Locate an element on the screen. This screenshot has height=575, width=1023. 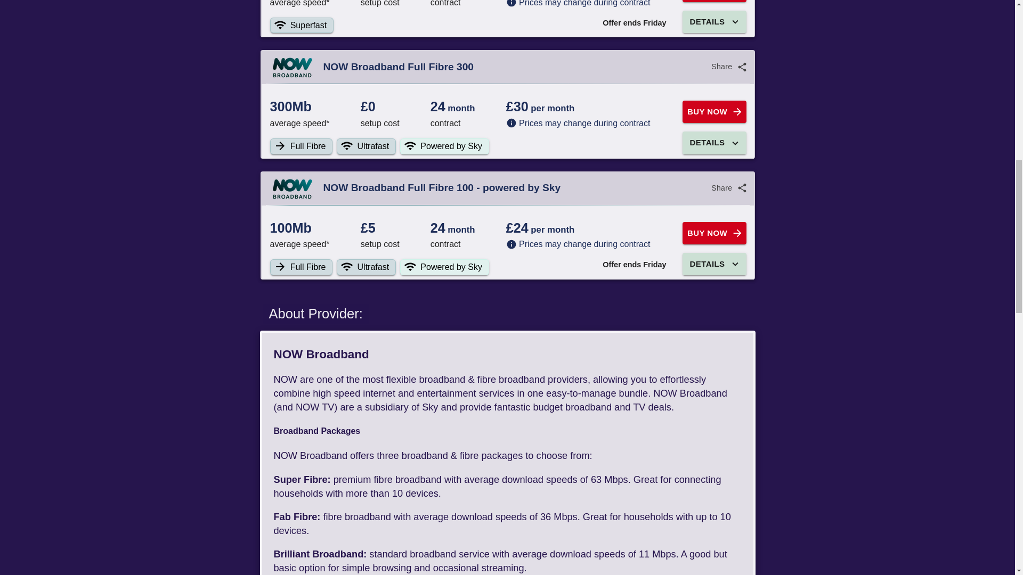
DETAILS is located at coordinates (714, 21).